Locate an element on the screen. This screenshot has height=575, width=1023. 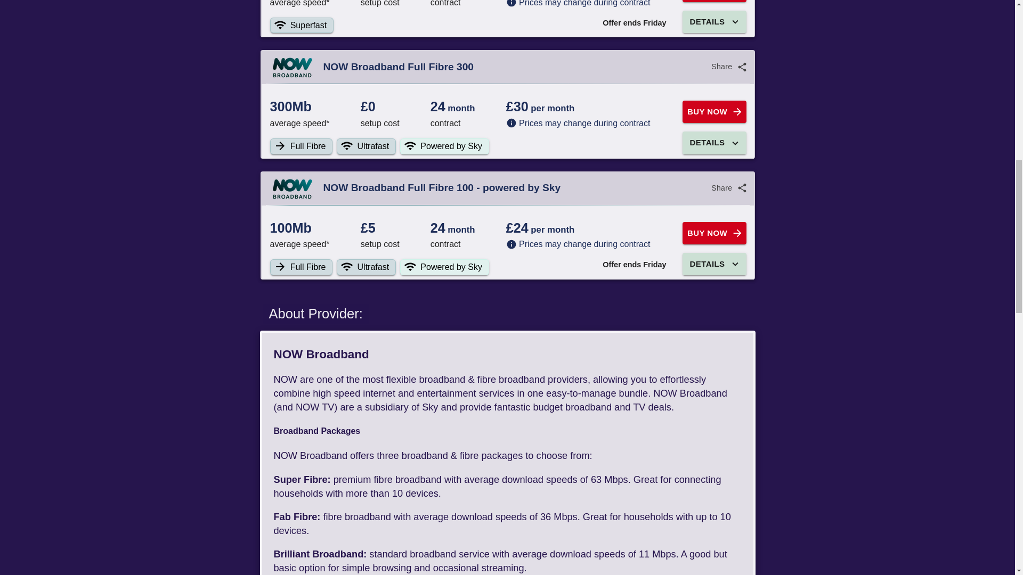
DETAILS is located at coordinates (714, 21).